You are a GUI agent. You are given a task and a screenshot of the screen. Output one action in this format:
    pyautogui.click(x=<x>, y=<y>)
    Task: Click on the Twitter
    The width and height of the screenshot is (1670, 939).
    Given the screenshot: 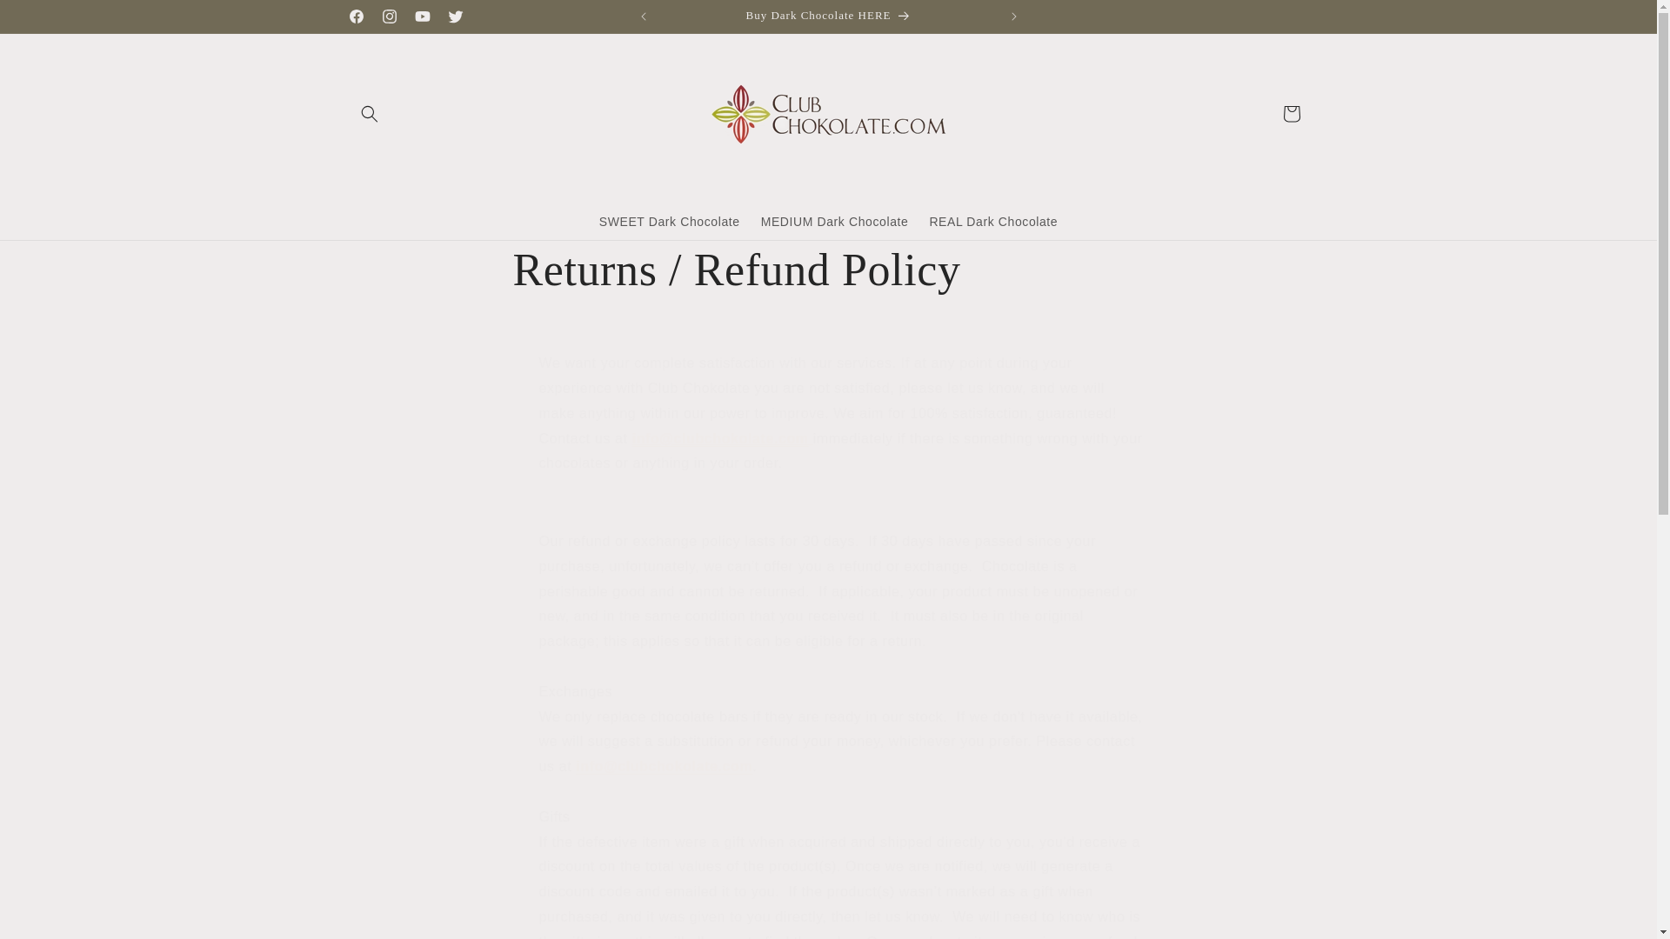 What is the action you would take?
    pyautogui.click(x=454, y=16)
    